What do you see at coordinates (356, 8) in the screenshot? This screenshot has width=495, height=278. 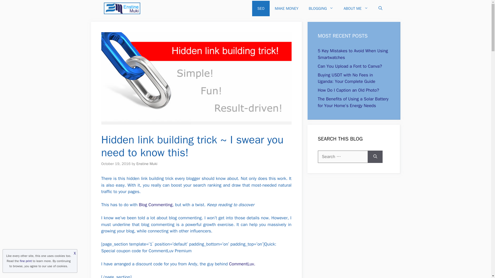 I see `ABOUT ME` at bounding box center [356, 8].